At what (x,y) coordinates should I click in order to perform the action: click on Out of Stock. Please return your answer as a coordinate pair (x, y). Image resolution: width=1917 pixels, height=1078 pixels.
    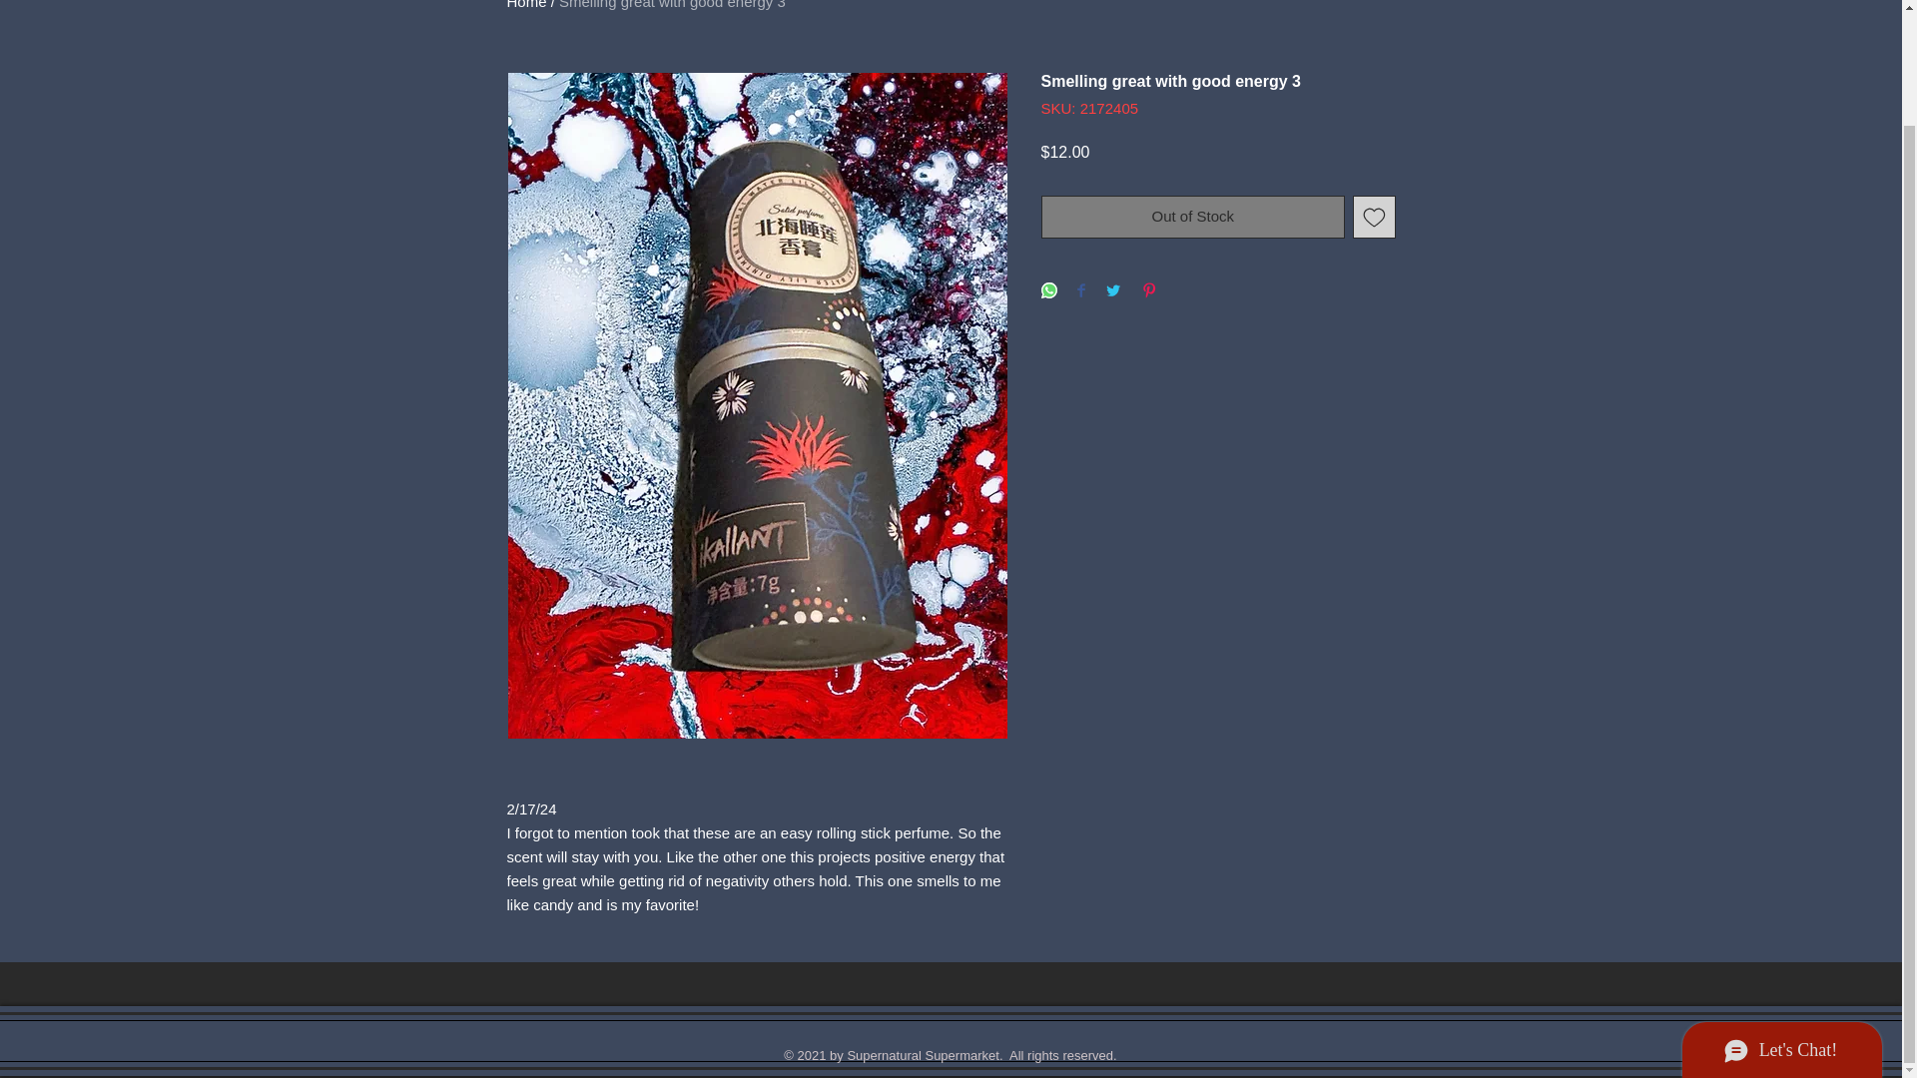
    Looking at the image, I should click on (1192, 216).